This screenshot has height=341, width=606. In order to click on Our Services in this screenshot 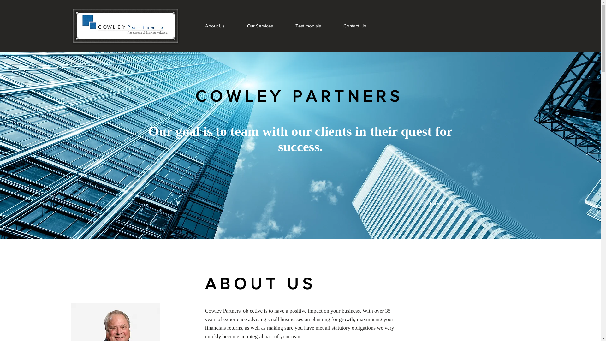, I will do `click(259, 26)`.